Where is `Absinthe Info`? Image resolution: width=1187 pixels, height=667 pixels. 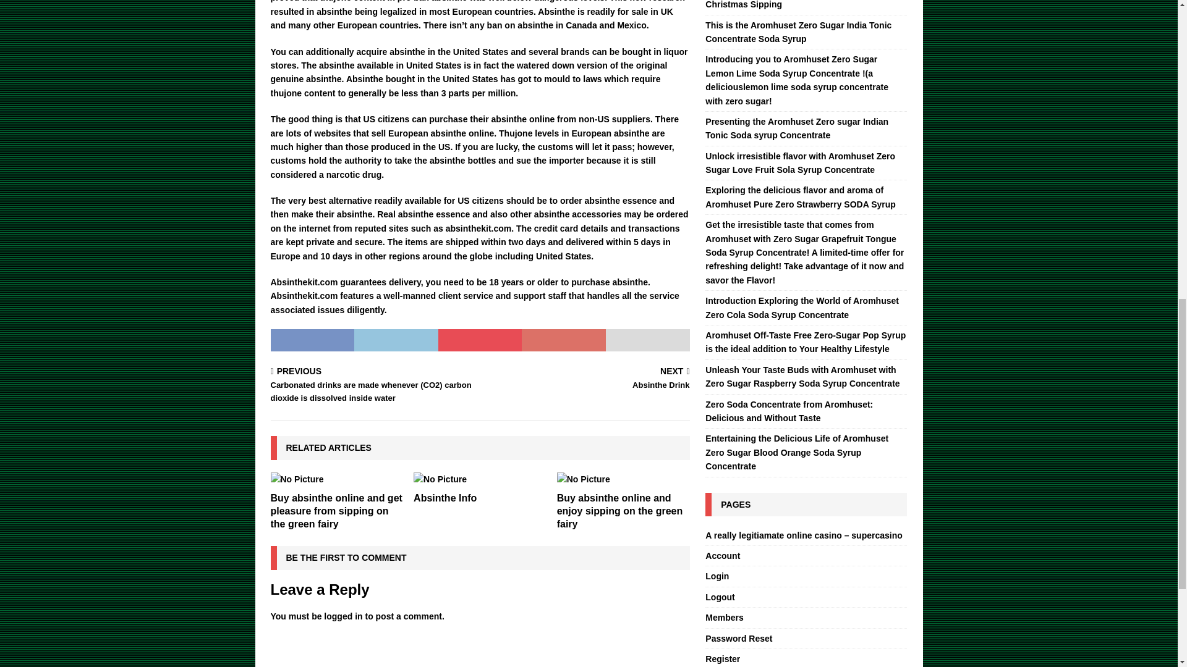 Absinthe Info is located at coordinates (342, 616).